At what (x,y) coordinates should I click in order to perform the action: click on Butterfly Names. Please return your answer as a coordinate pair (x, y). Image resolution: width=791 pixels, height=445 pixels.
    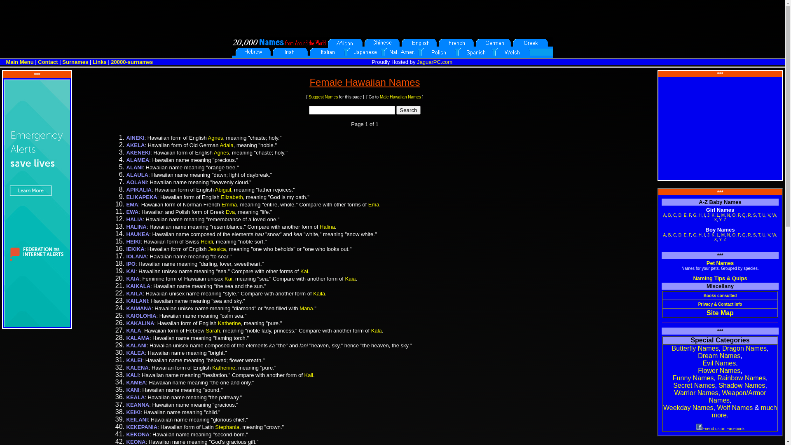
    Looking at the image, I should click on (695, 349).